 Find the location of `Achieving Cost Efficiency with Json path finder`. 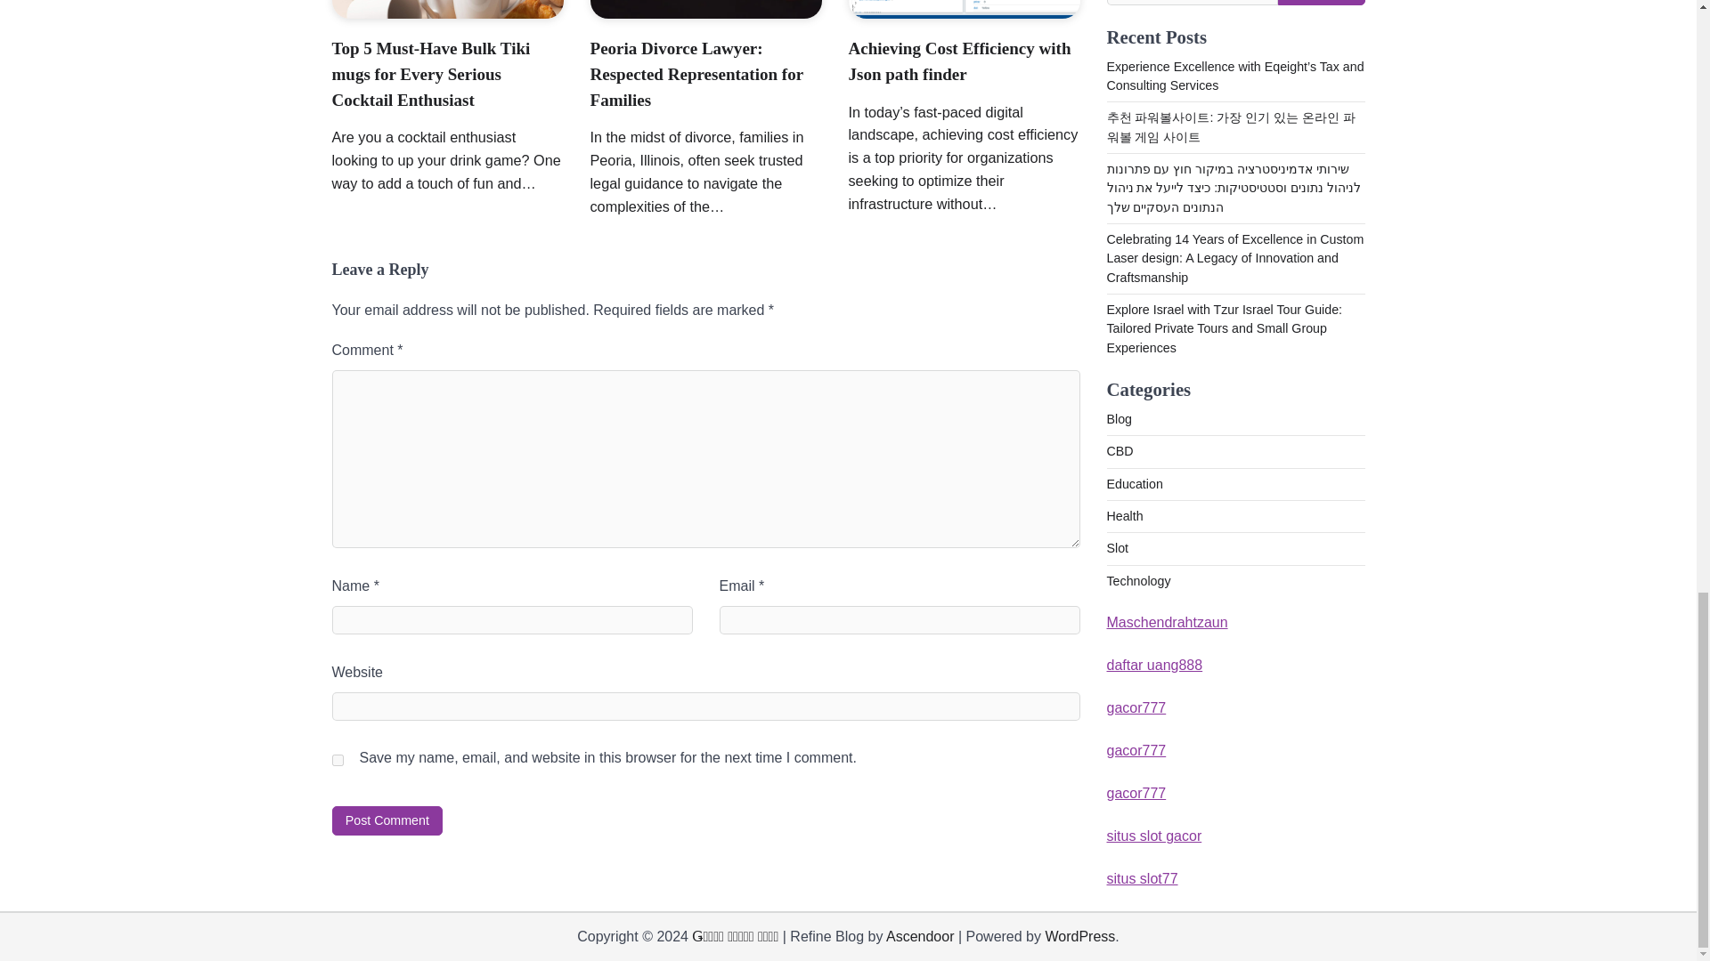

Achieving Cost Efficiency with Json path finder is located at coordinates (958, 61).